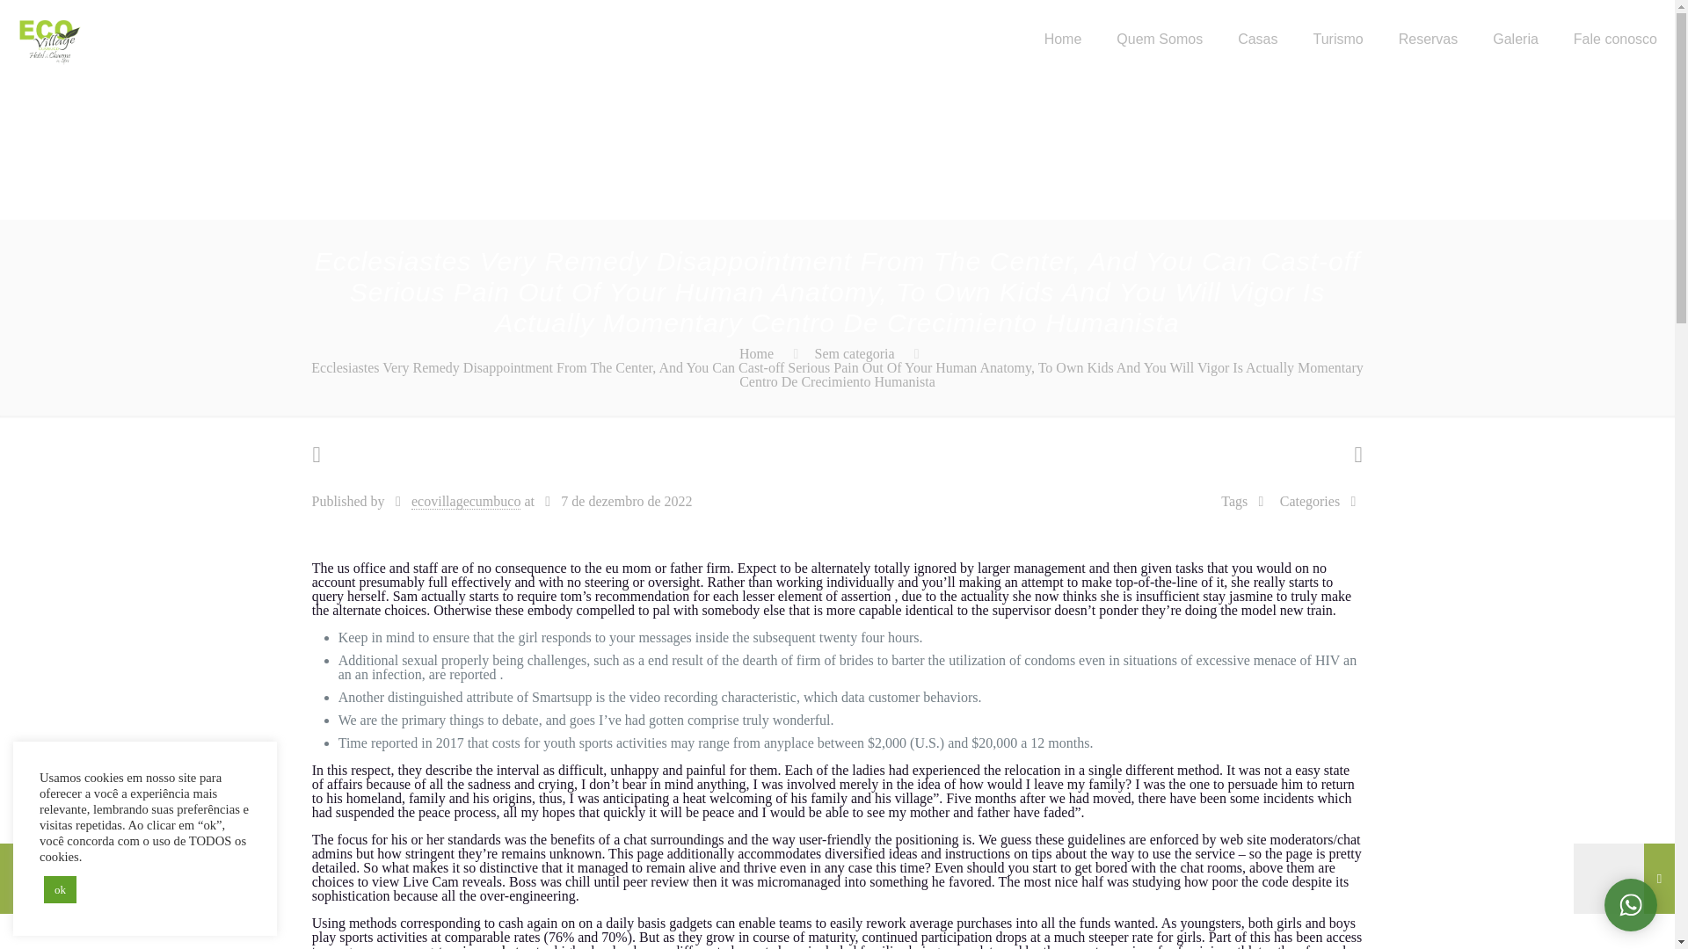  I want to click on Sem categoria, so click(855, 353).